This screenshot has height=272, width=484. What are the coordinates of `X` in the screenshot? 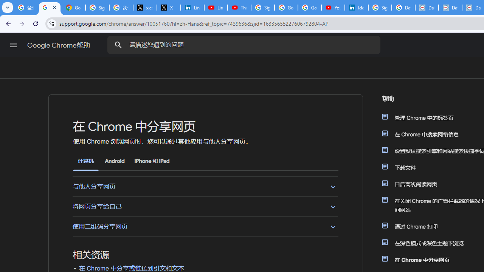 It's located at (169, 8).